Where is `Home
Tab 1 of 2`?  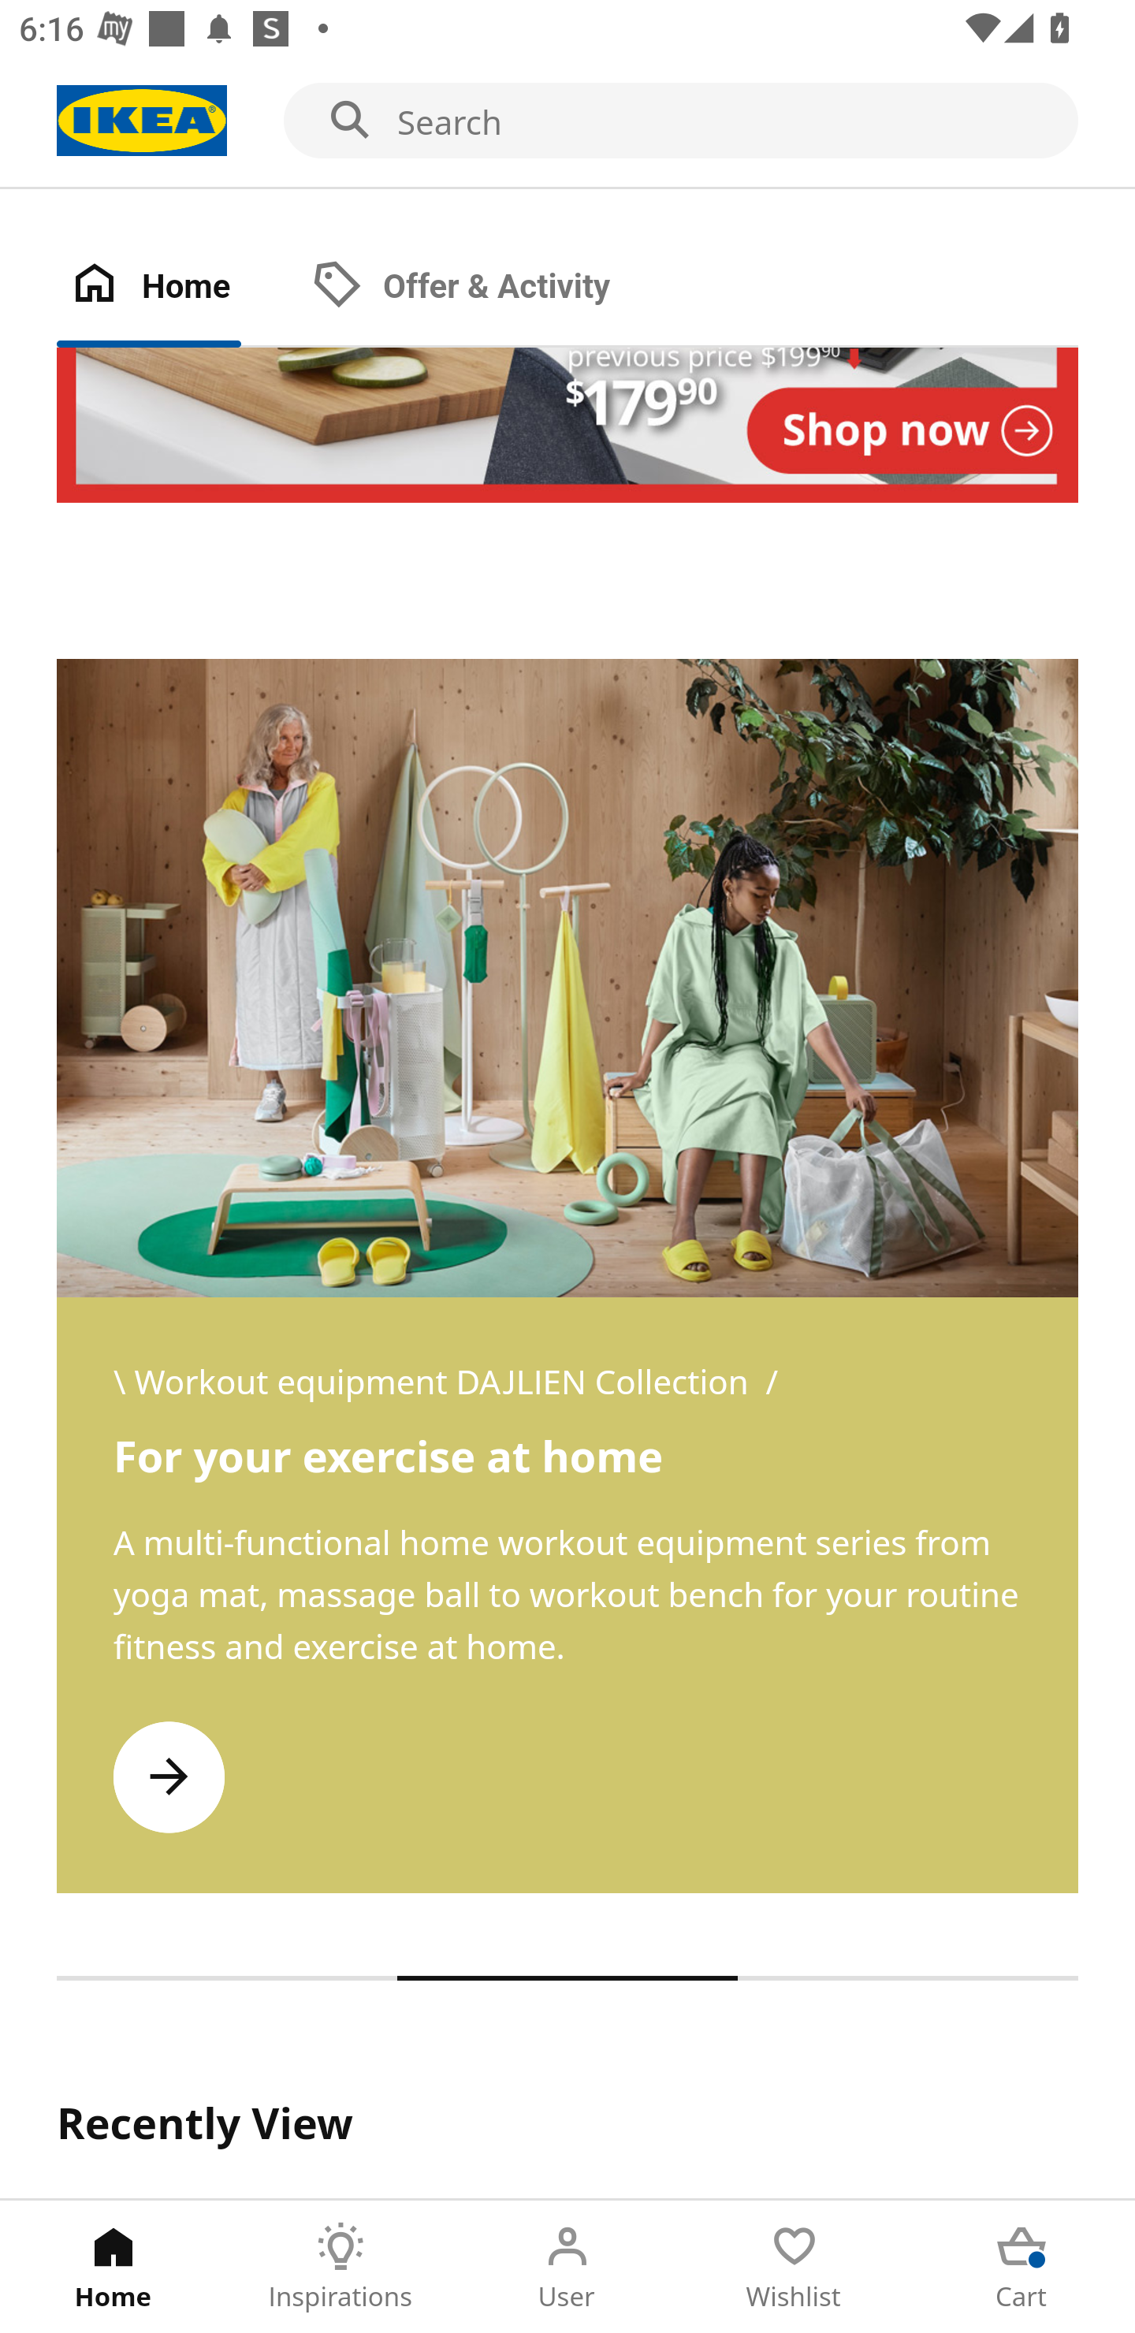 Home
Tab 1 of 2 is located at coordinates (177, 287).